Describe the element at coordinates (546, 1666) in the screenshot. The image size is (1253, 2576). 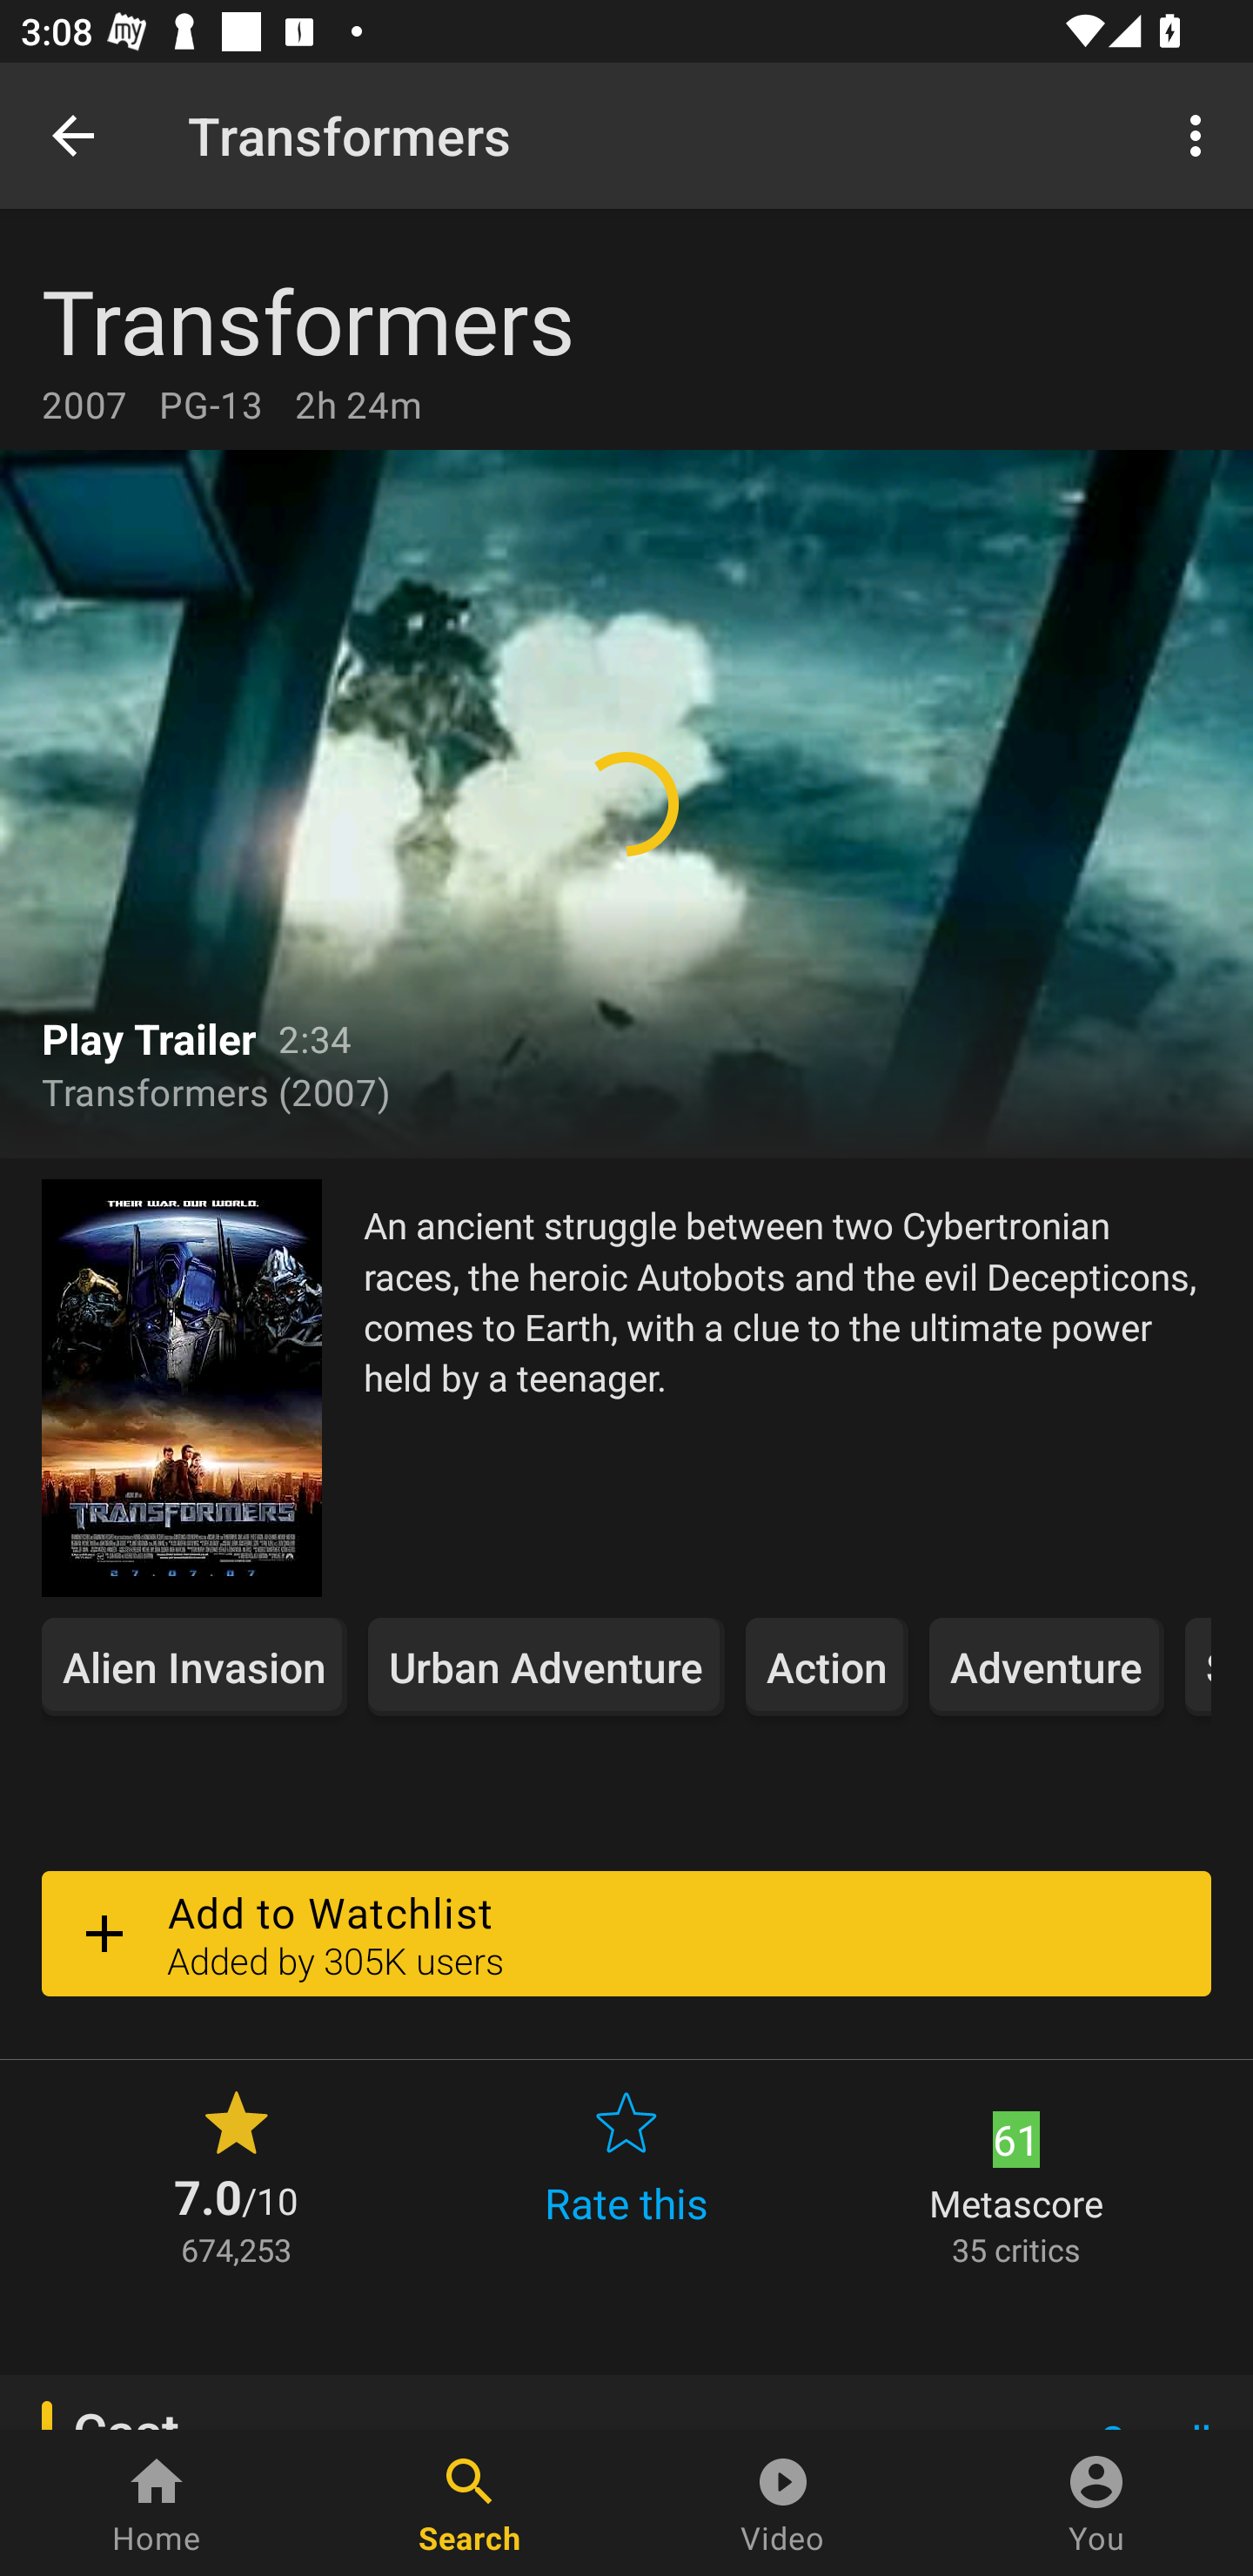
I see `Urban Adventure` at that location.